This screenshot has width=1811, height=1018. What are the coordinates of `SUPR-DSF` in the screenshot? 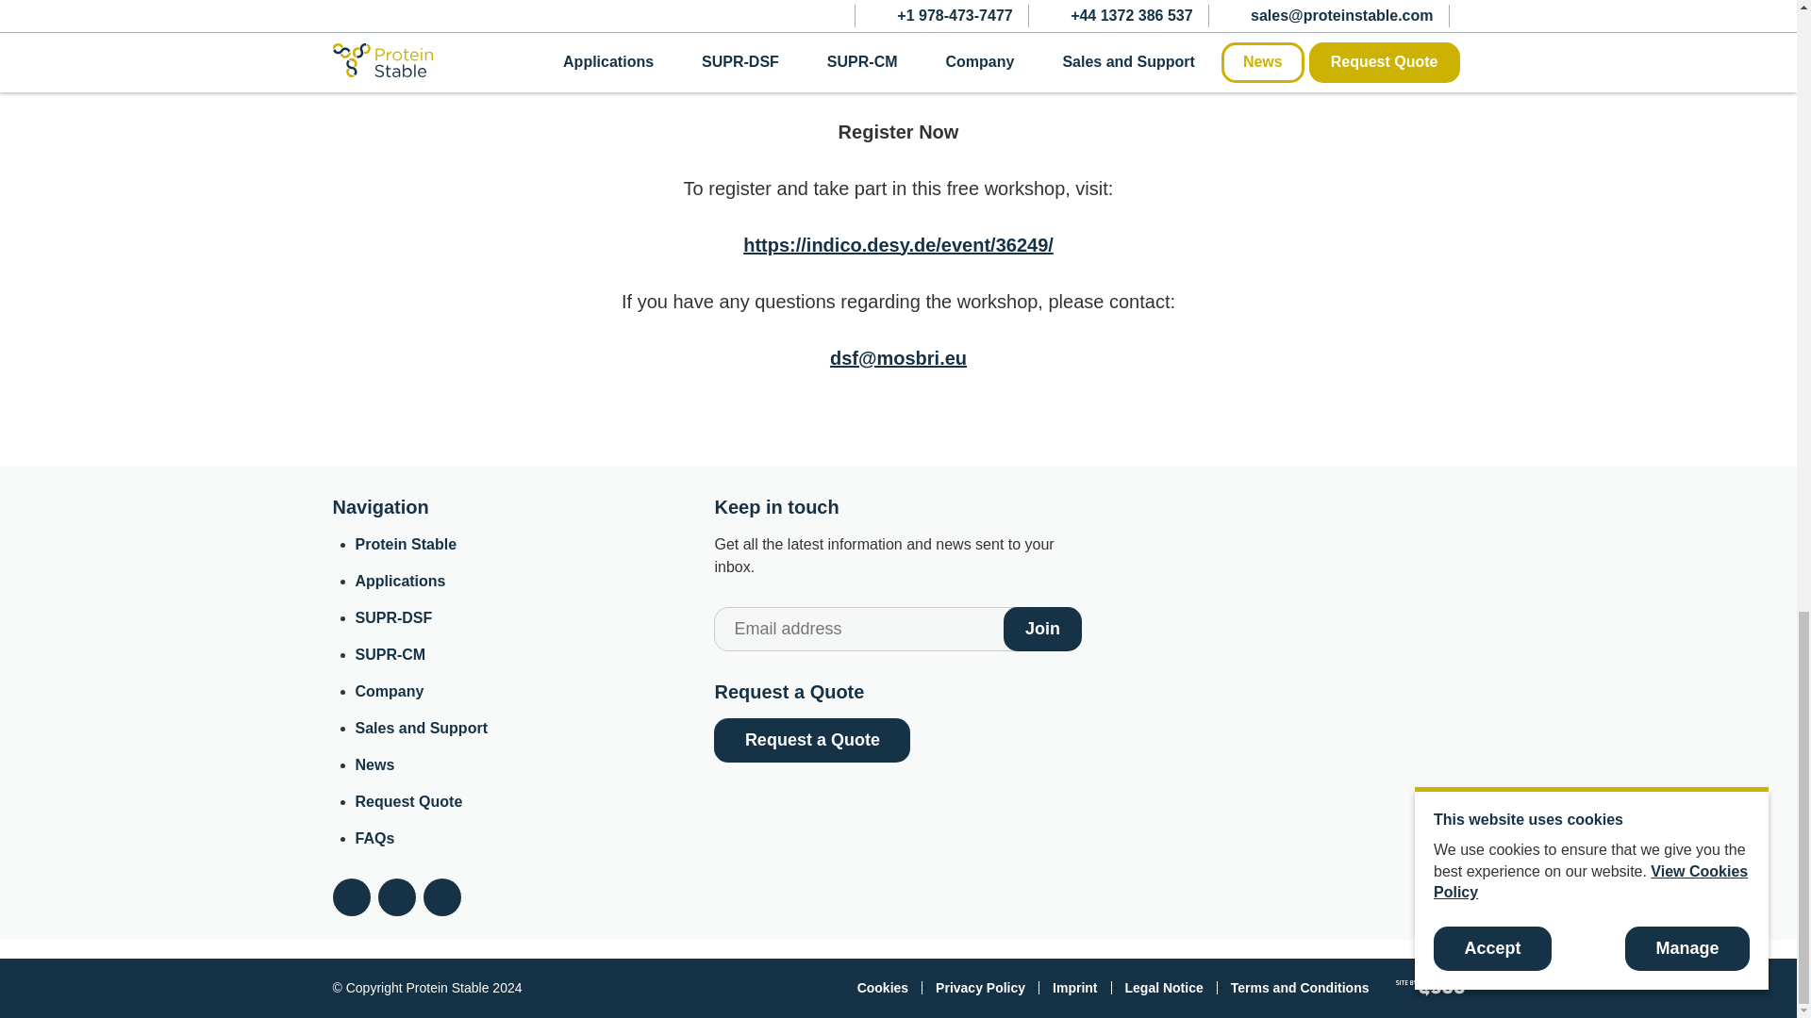 It's located at (393, 617).